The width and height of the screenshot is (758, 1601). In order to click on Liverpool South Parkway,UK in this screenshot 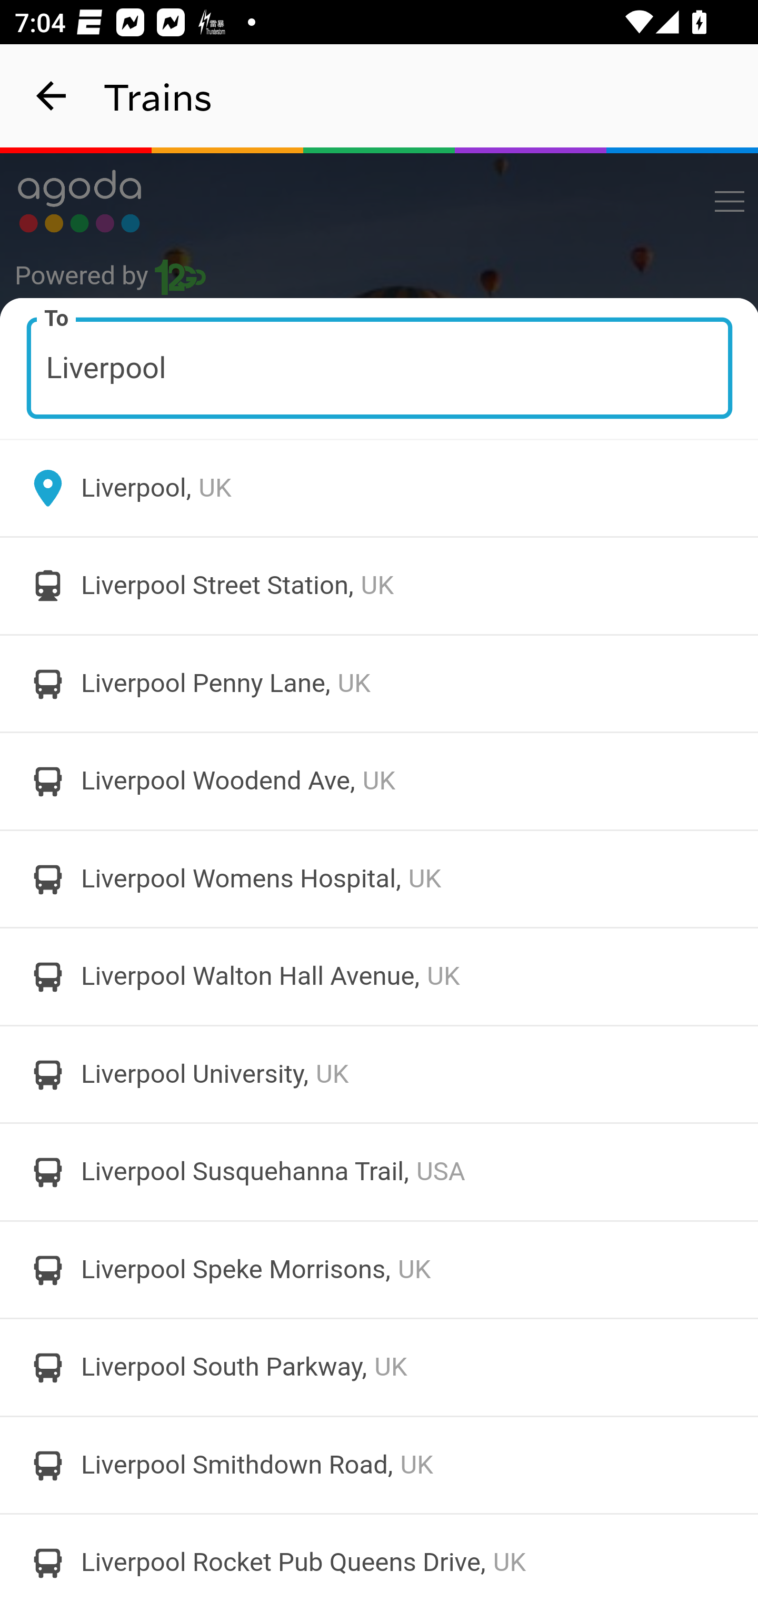, I will do `click(379, 1368)`.